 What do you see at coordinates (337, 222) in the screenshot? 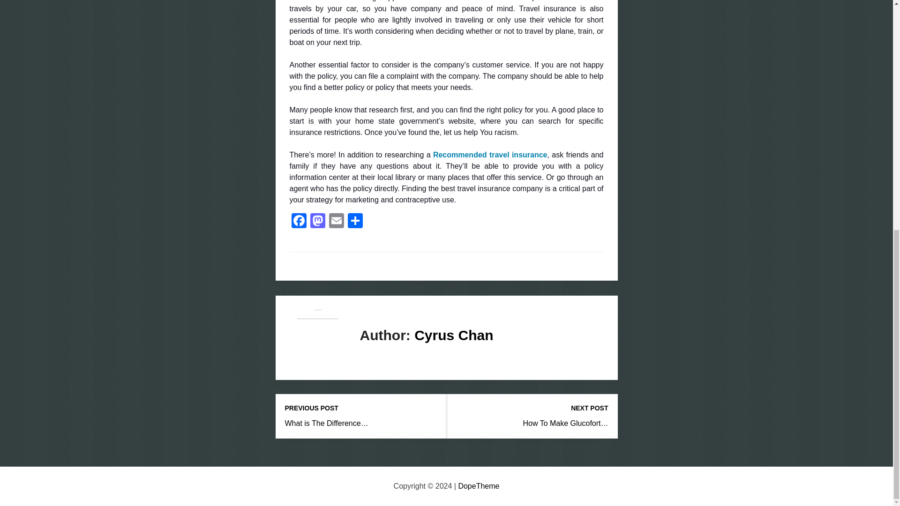
I see `Email` at bounding box center [337, 222].